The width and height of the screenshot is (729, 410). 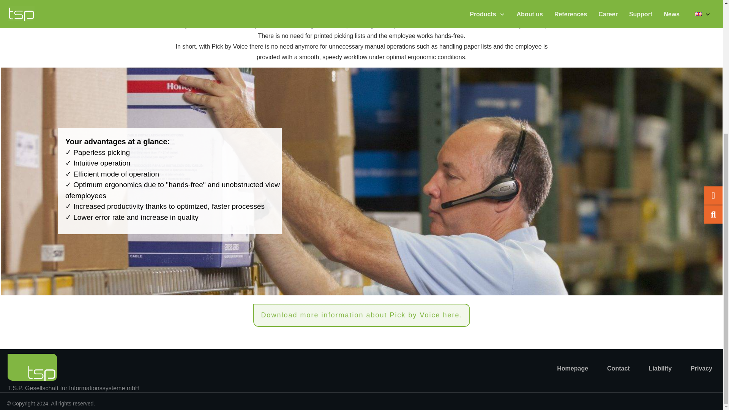 What do you see at coordinates (573, 368) in the screenshot?
I see `Homepage` at bounding box center [573, 368].